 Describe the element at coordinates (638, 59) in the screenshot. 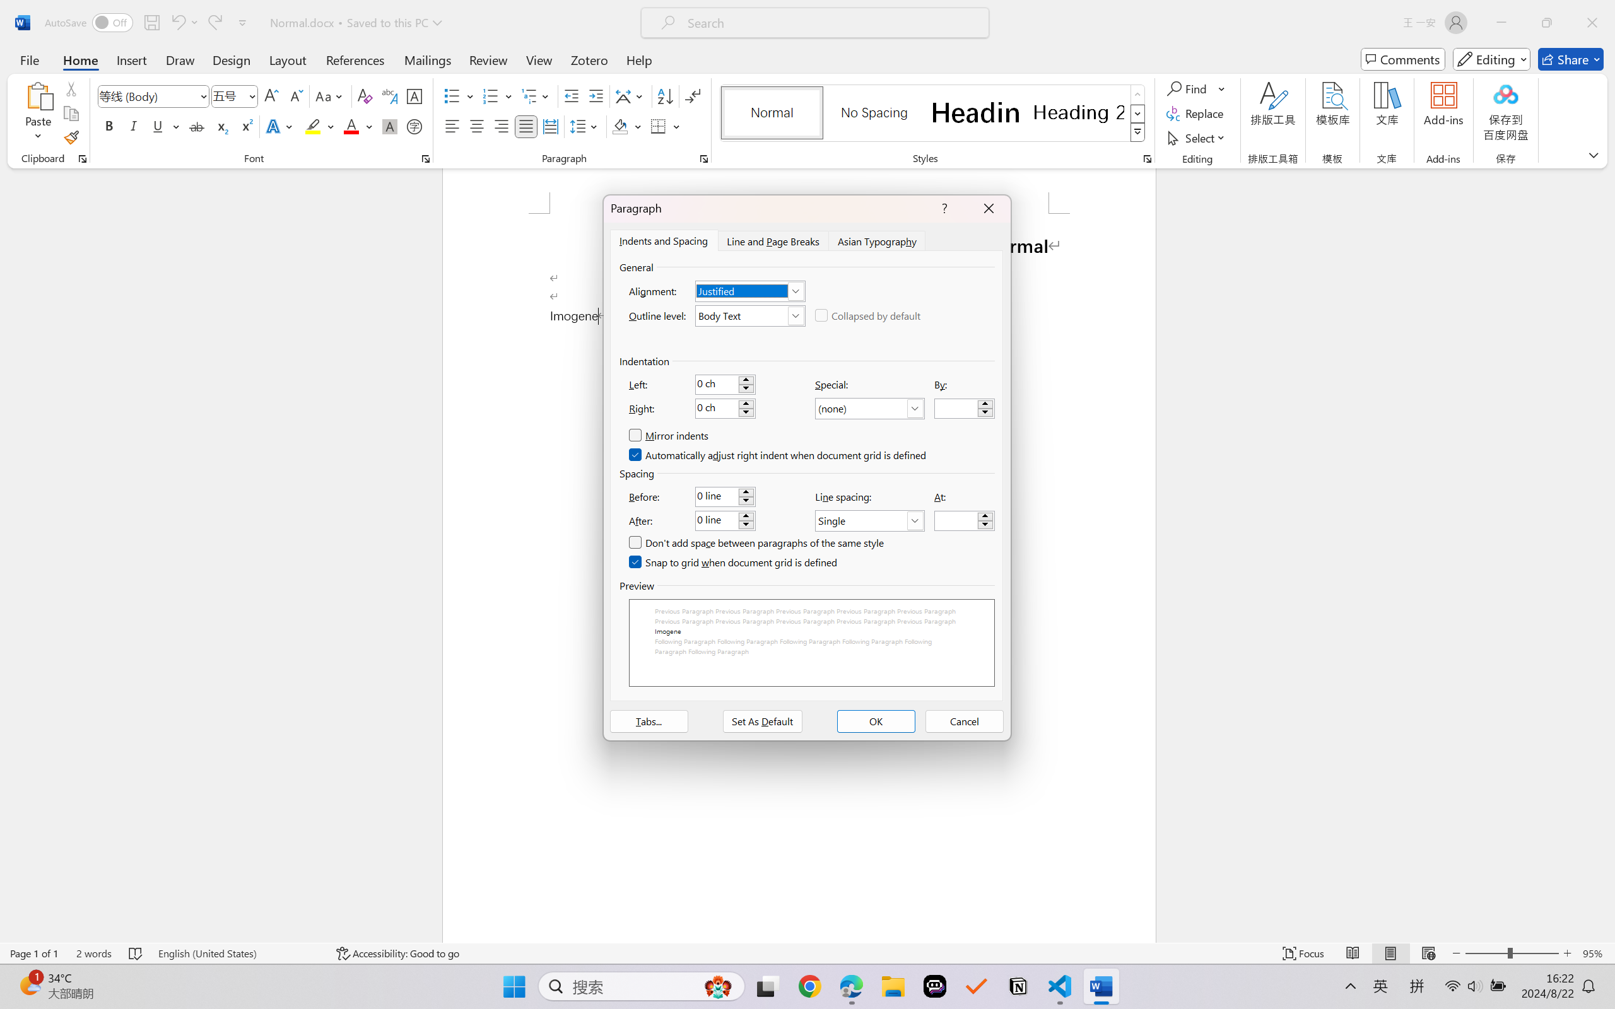

I see `Help` at that location.